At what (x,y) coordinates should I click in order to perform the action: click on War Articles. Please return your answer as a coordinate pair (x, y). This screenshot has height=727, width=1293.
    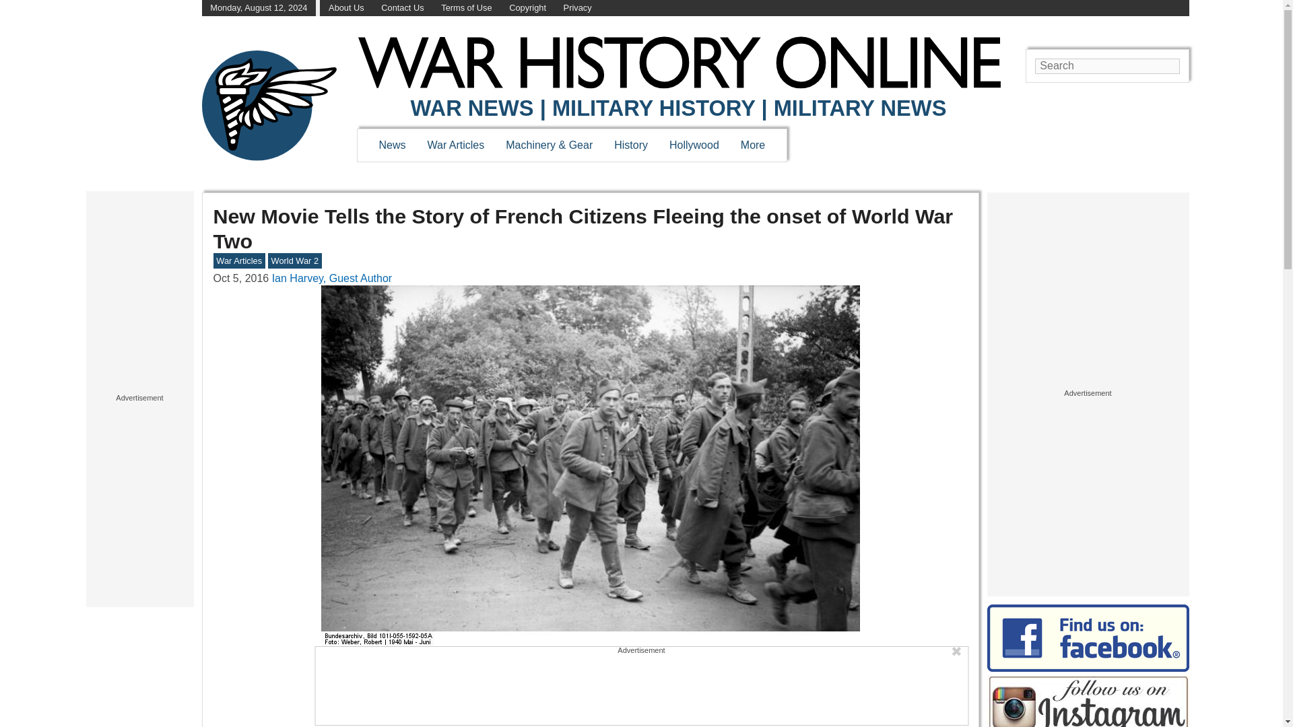
    Looking at the image, I should click on (457, 145).